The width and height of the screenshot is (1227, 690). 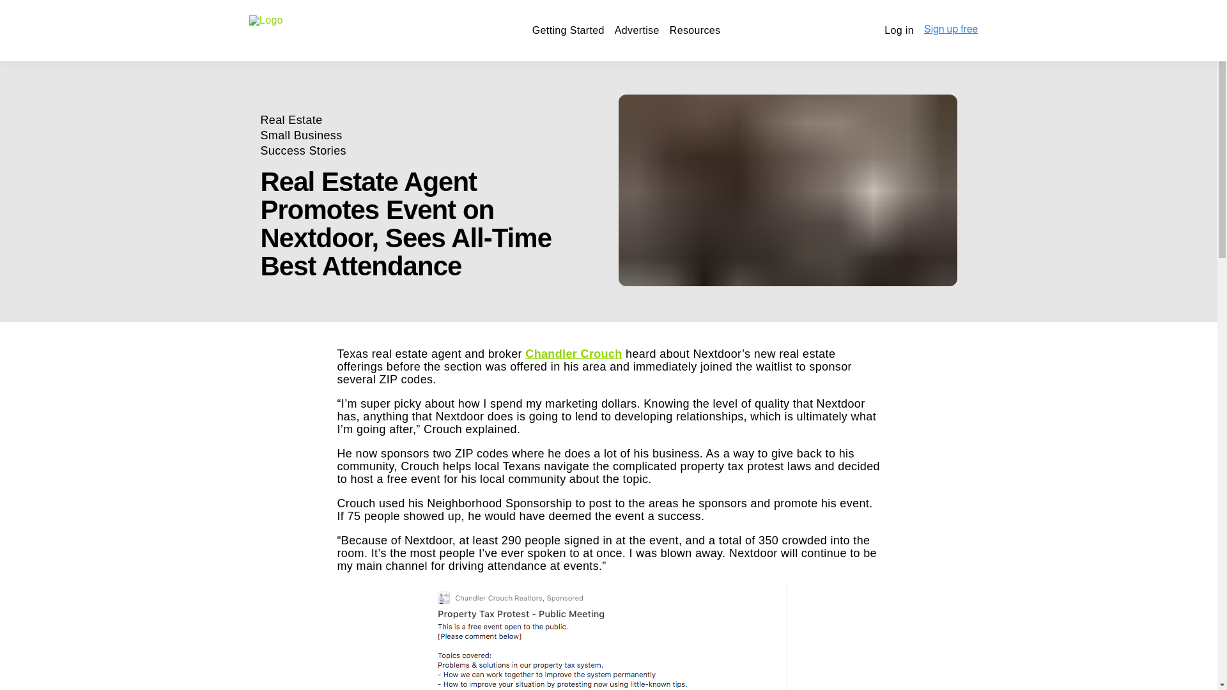 I want to click on Getting Started, so click(x=569, y=30).